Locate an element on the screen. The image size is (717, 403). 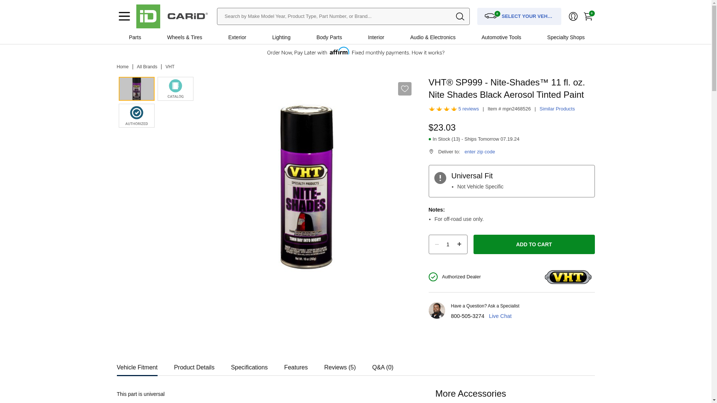
VHT Authorized Dealer is located at coordinates (137, 116).